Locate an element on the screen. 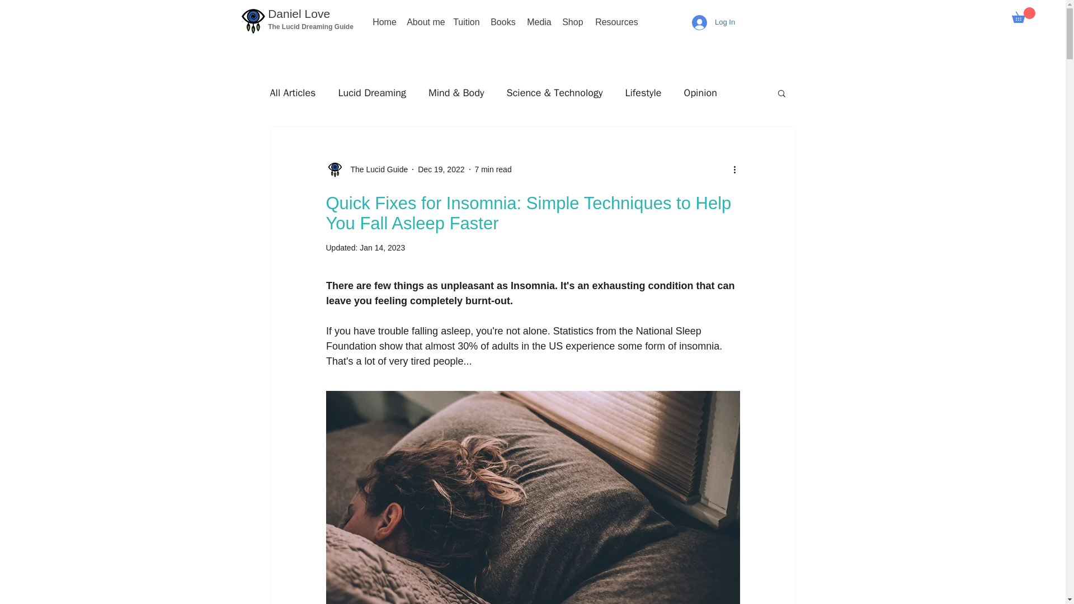 Image resolution: width=1074 pixels, height=604 pixels. Log In is located at coordinates (714, 22).